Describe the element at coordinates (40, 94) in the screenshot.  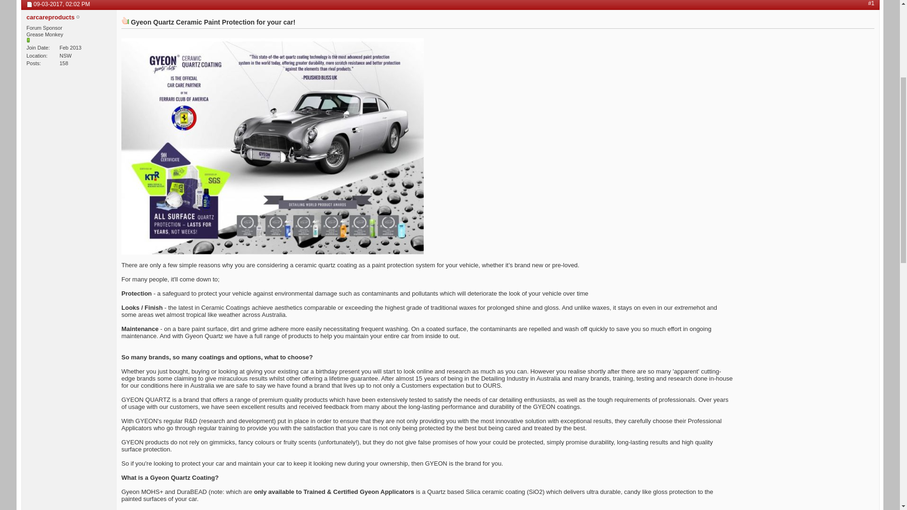
I see `Forum` at that location.